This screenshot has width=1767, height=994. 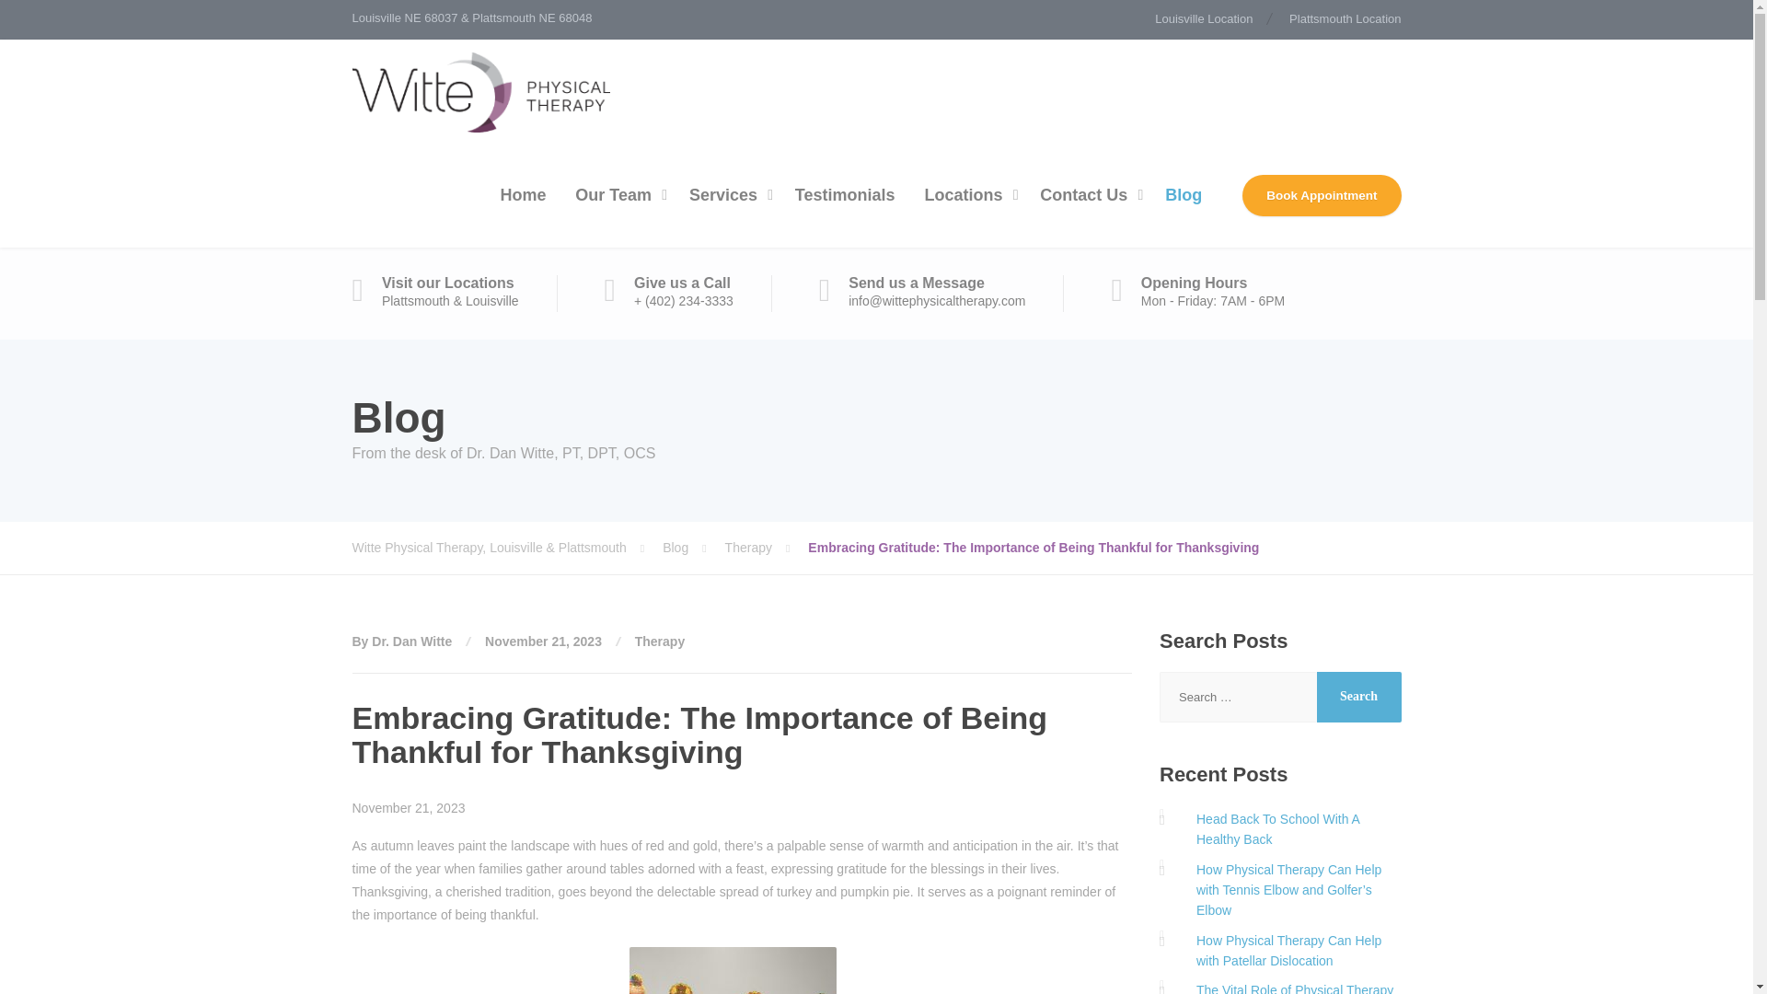 What do you see at coordinates (617, 195) in the screenshot?
I see `Our Team` at bounding box center [617, 195].